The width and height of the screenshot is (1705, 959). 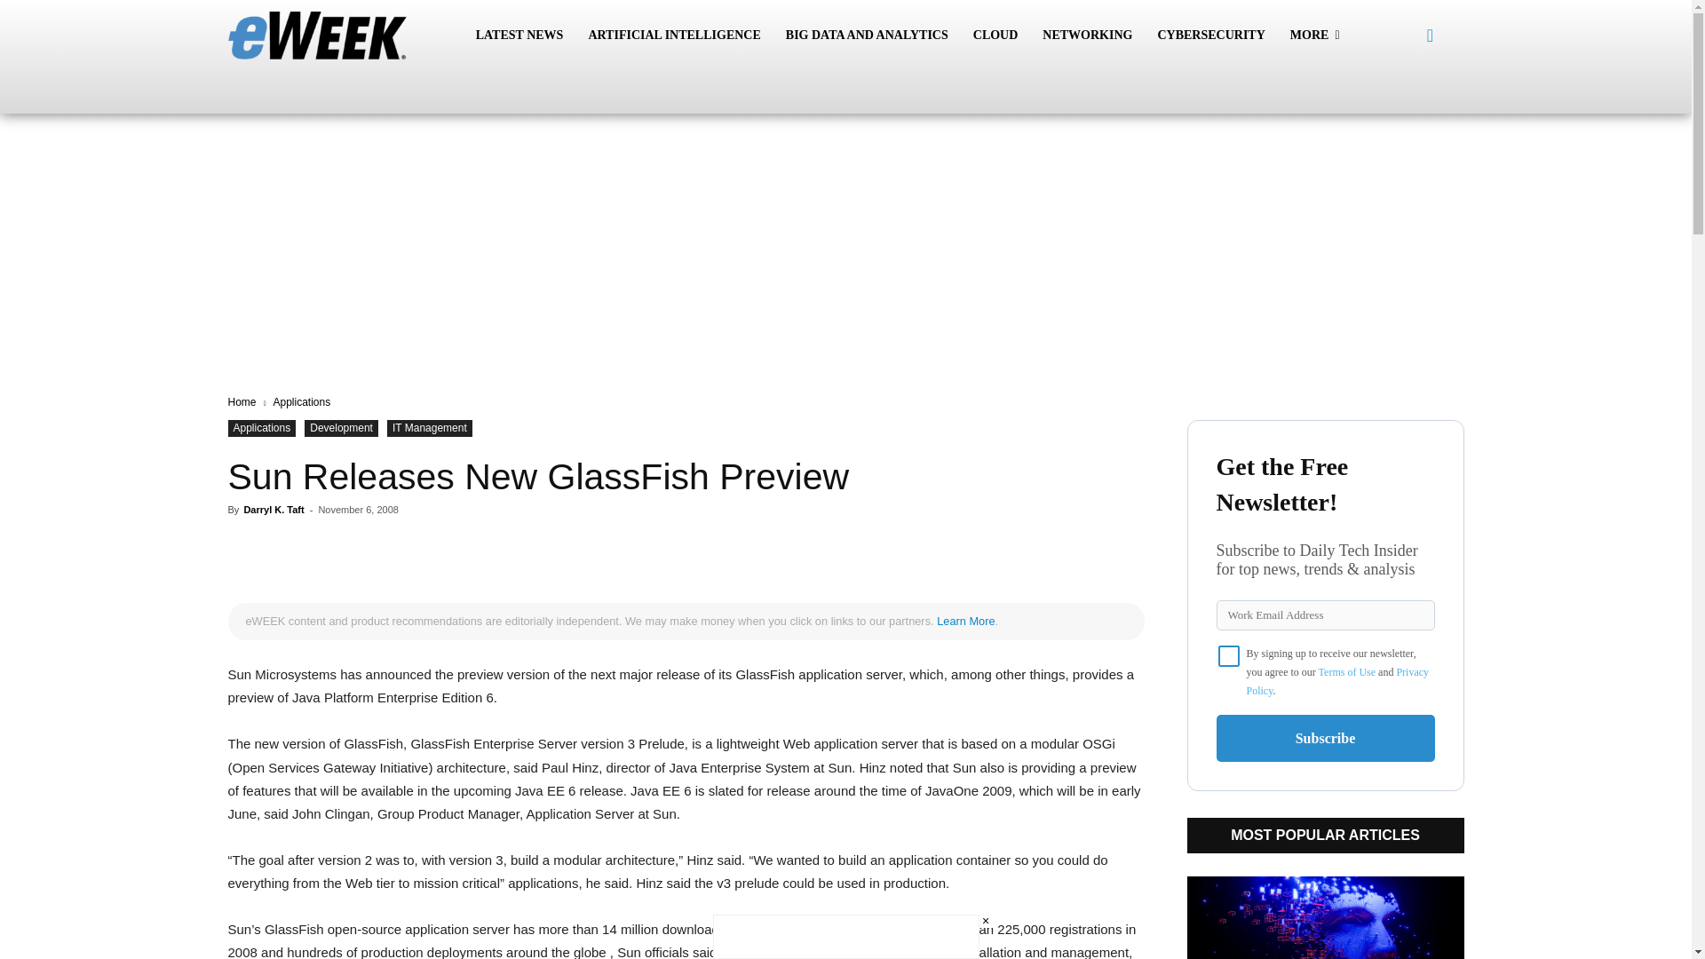 I want to click on BIG DATA AND ANALYTICS, so click(x=867, y=36).